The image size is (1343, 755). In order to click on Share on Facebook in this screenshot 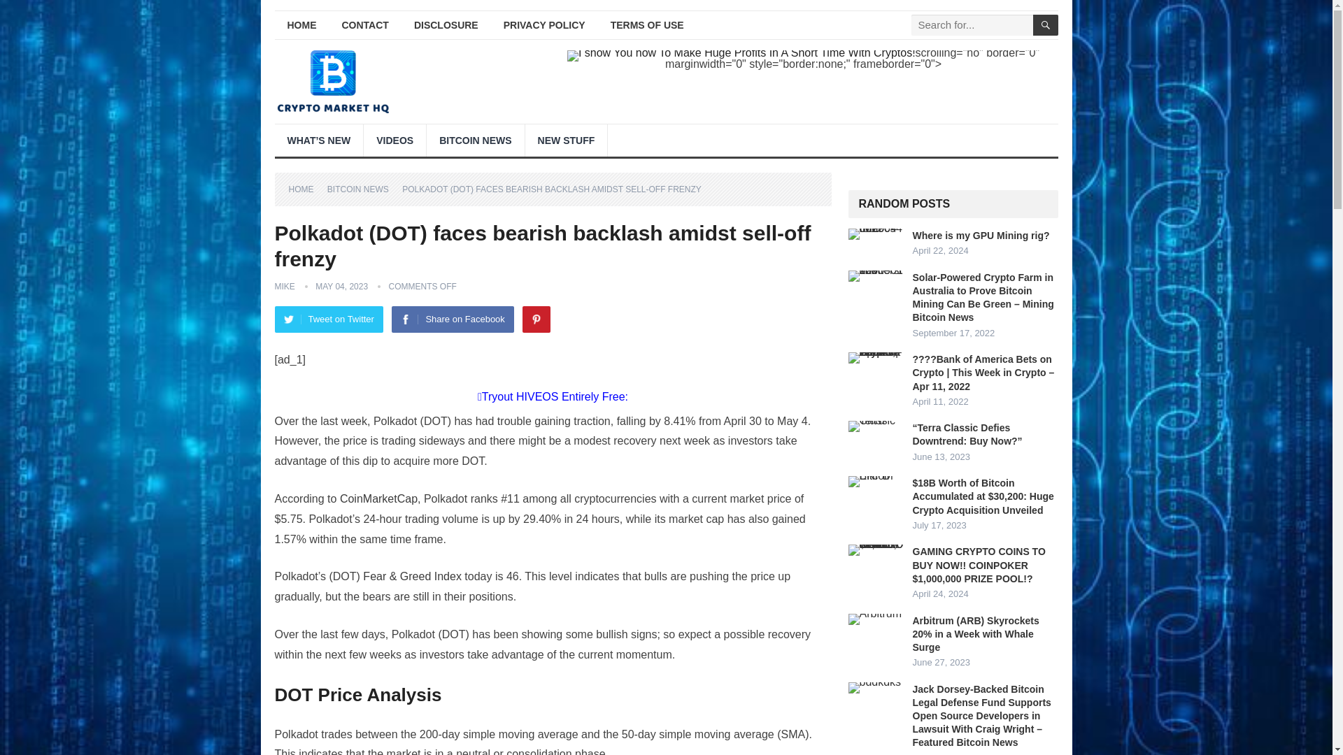, I will do `click(452, 319)`.